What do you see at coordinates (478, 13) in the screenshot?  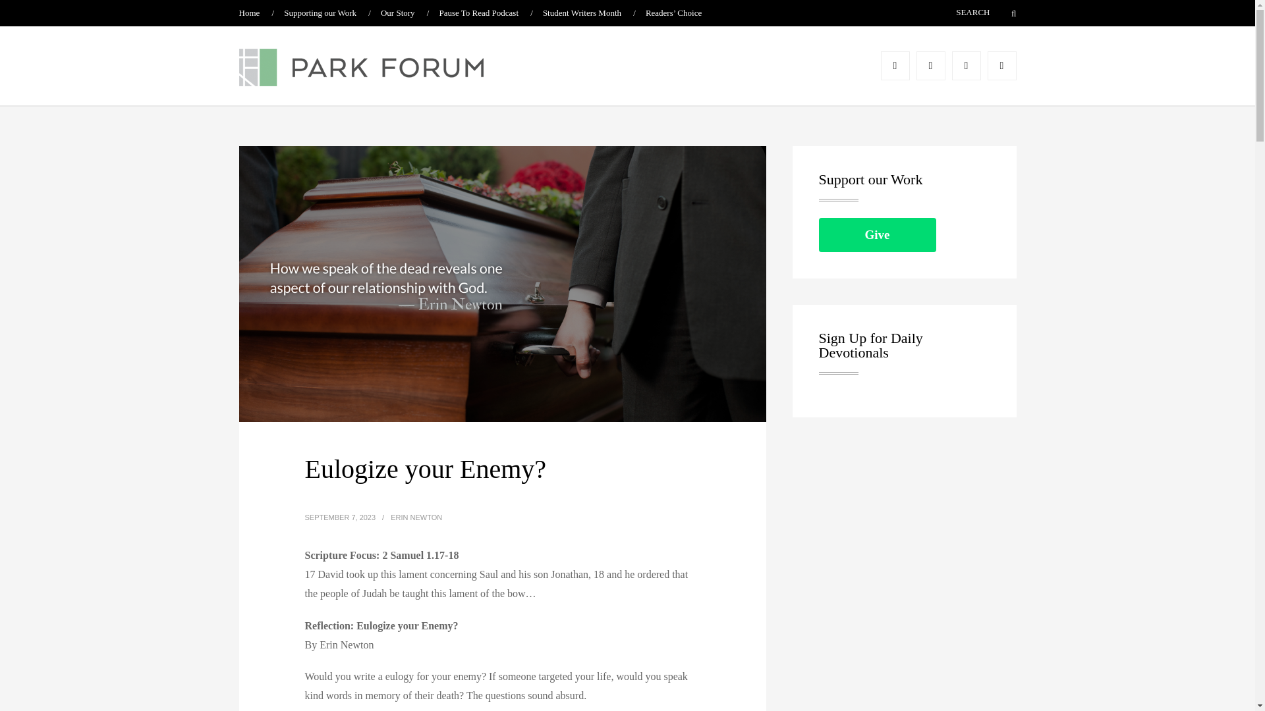 I see `Pause To Read Podcast` at bounding box center [478, 13].